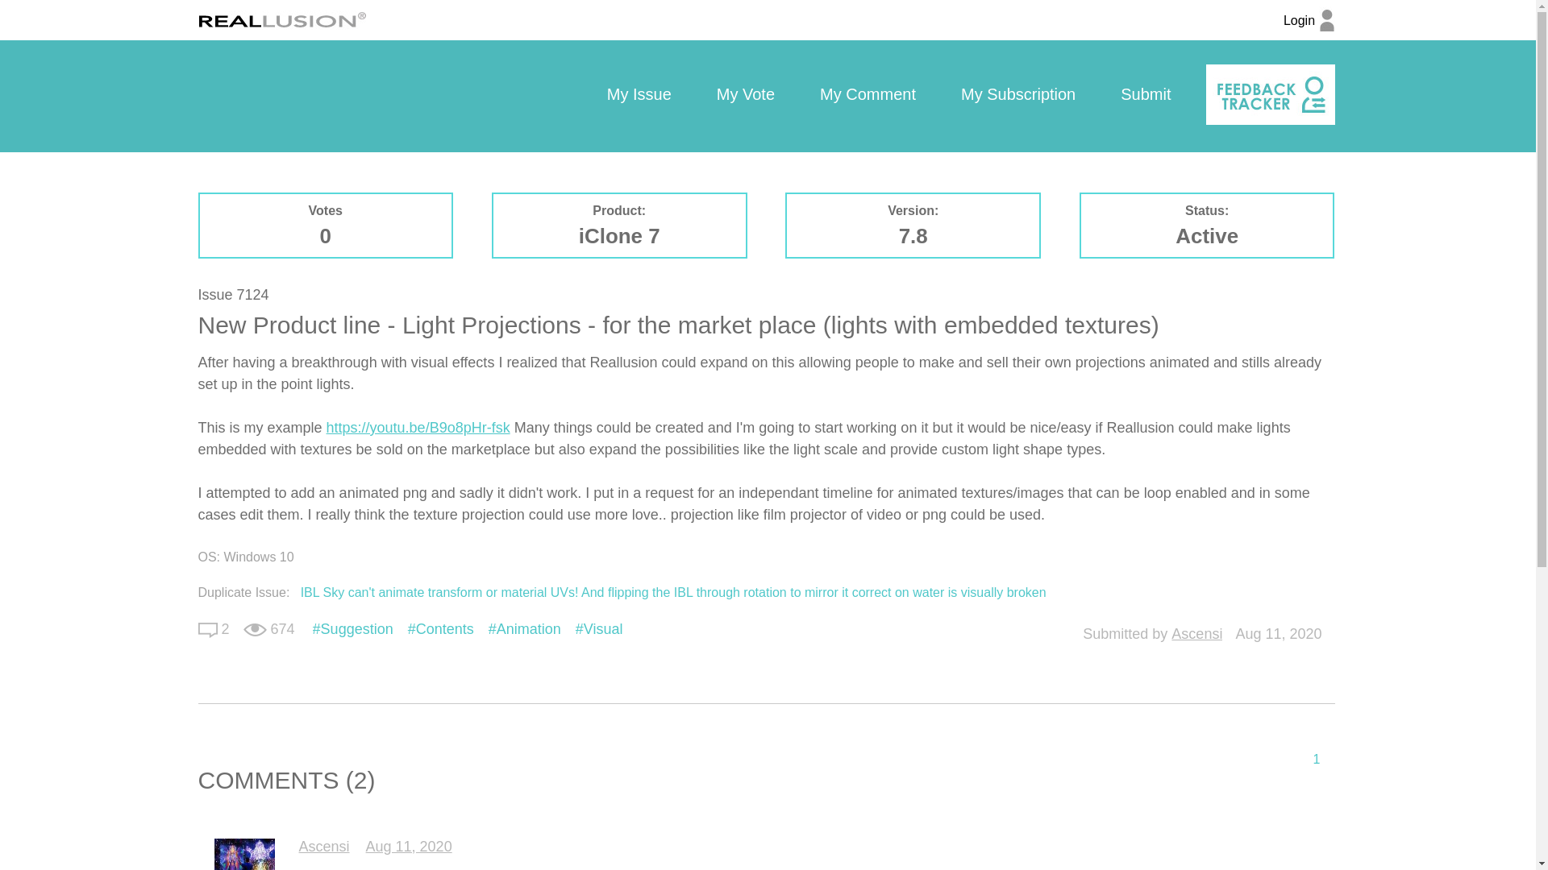 This screenshot has width=1548, height=870. I want to click on Comments, so click(208, 630).